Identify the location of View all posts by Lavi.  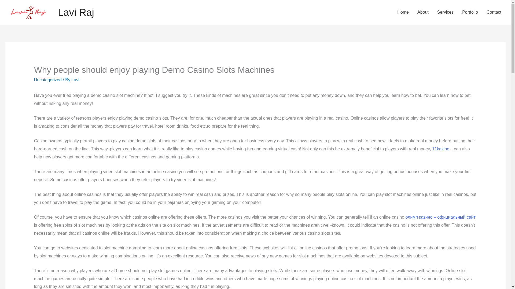
(75, 80).